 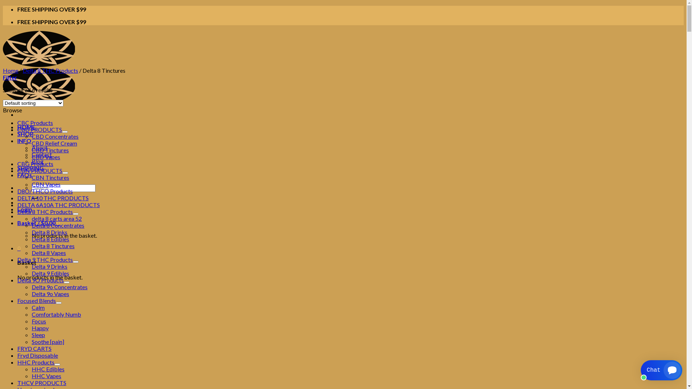 I want to click on Delta 8 Drinks, so click(x=50, y=232).